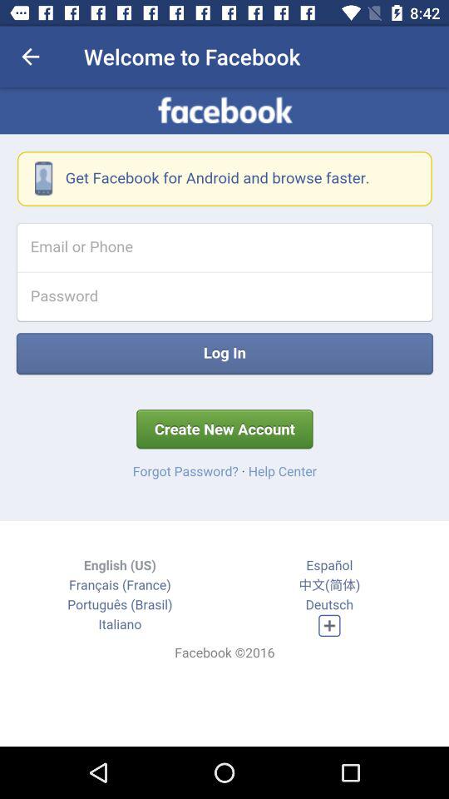 The height and width of the screenshot is (799, 449). I want to click on facebook log in page, so click(224, 417).